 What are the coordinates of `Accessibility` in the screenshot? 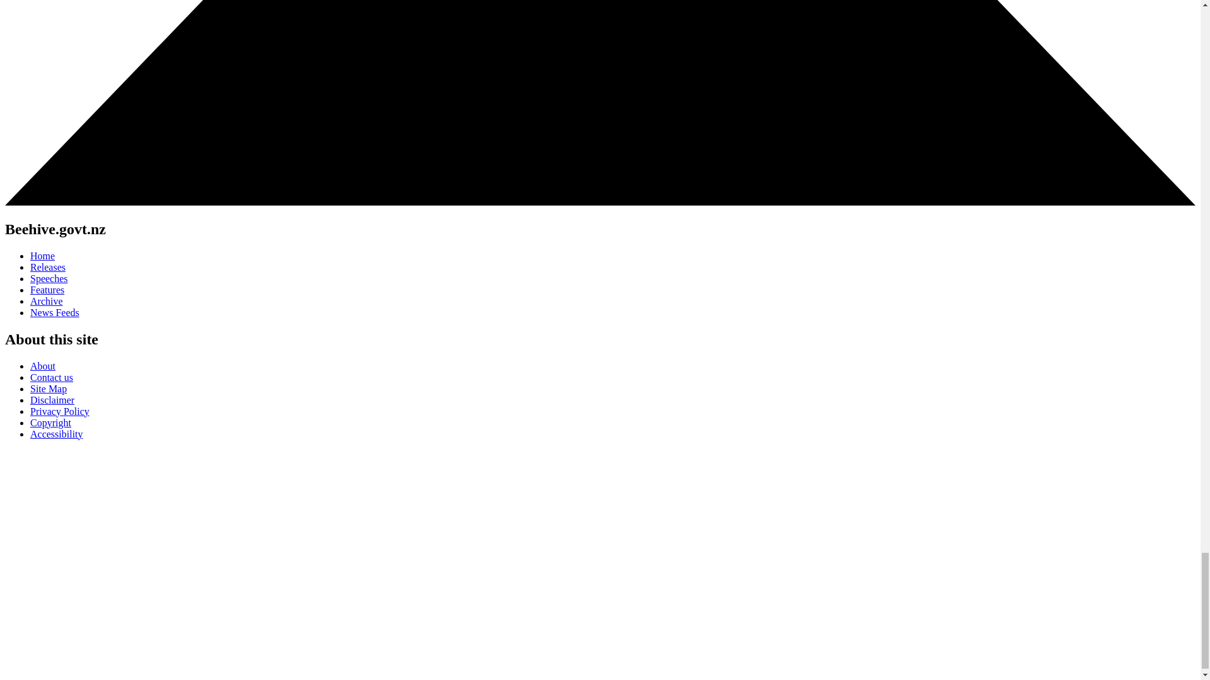 It's located at (57, 434).